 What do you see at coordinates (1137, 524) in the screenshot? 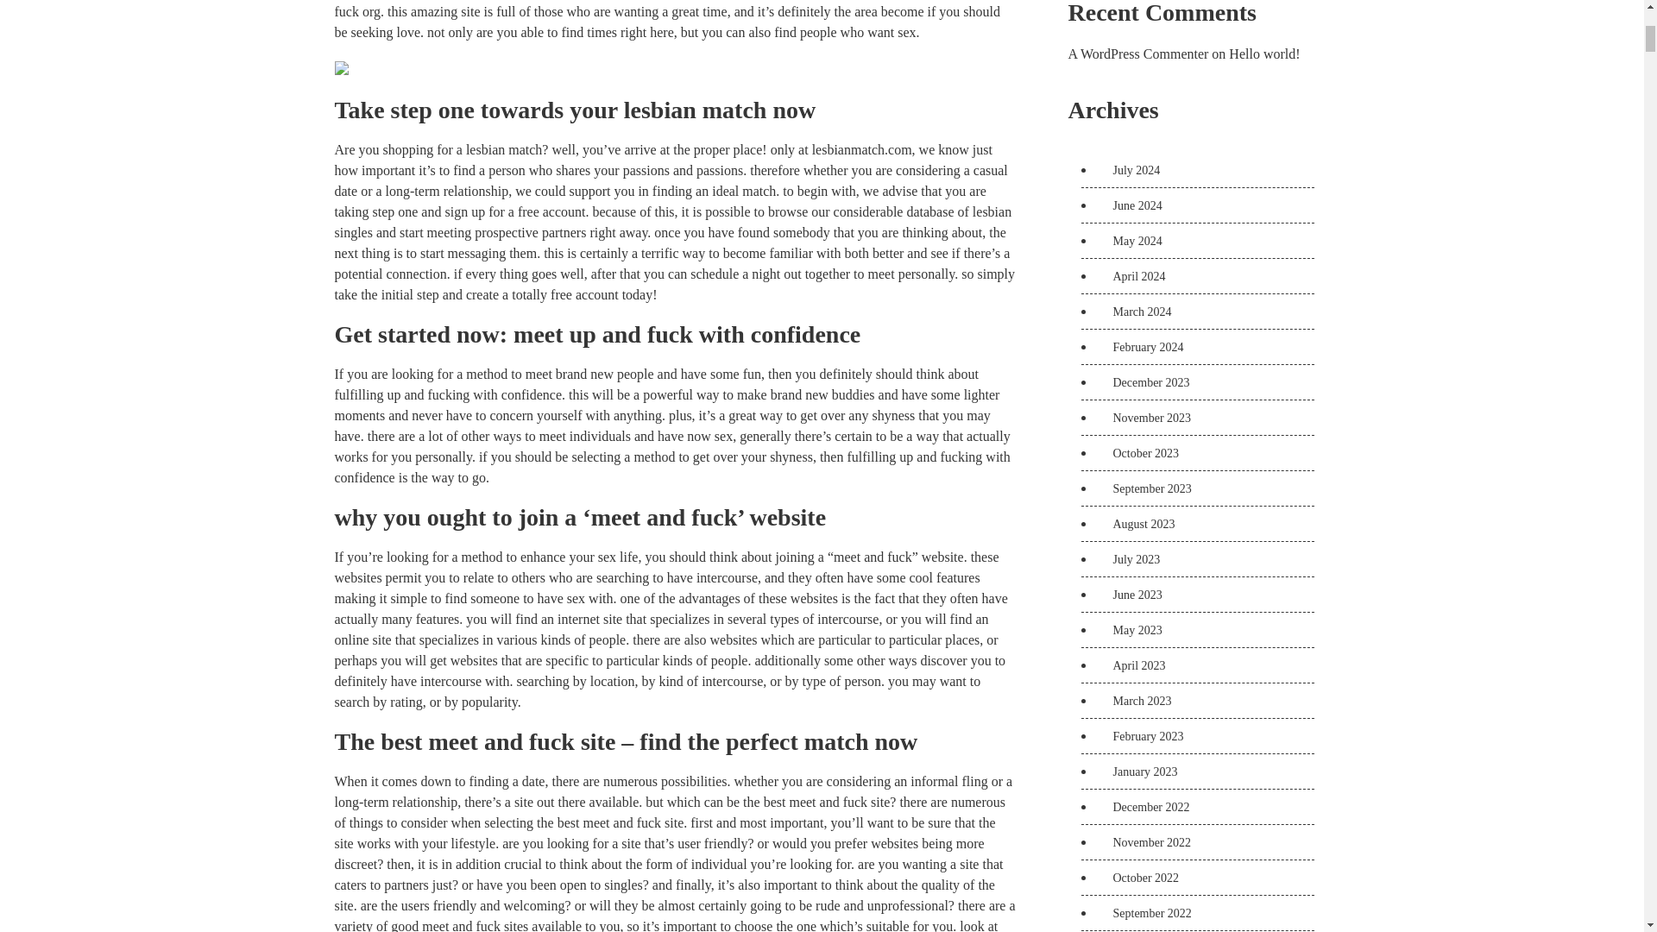
I see `August 2023` at bounding box center [1137, 524].